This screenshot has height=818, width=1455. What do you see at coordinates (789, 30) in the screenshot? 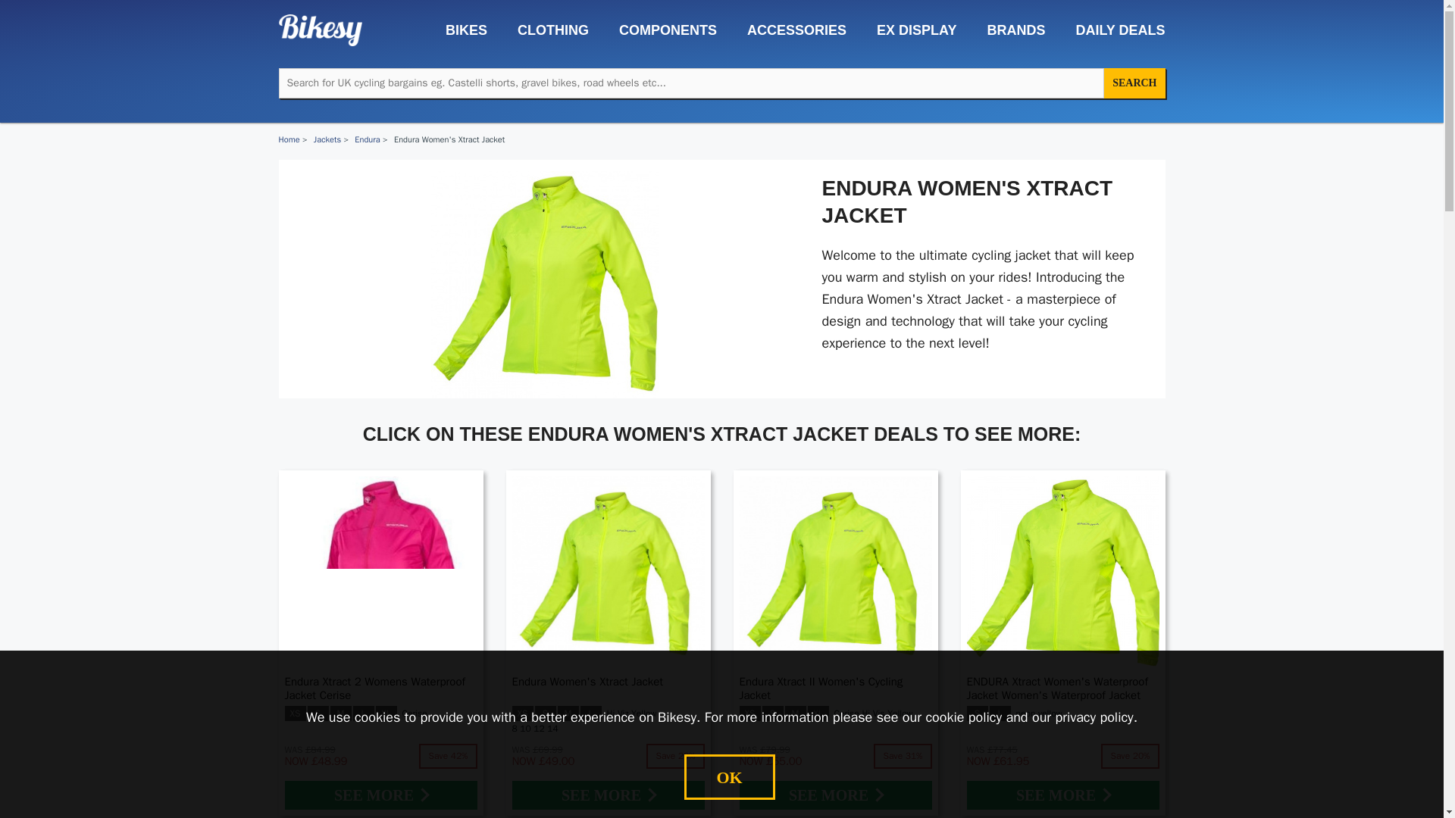
I see `ACCESSORIES` at bounding box center [789, 30].